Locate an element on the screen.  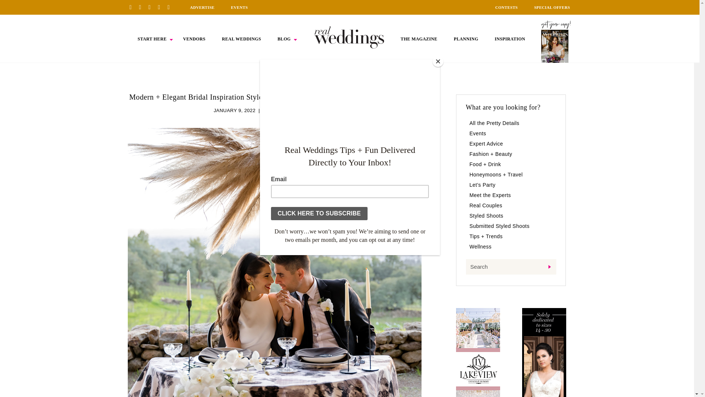
REAL WEDDINGS is located at coordinates (241, 39).